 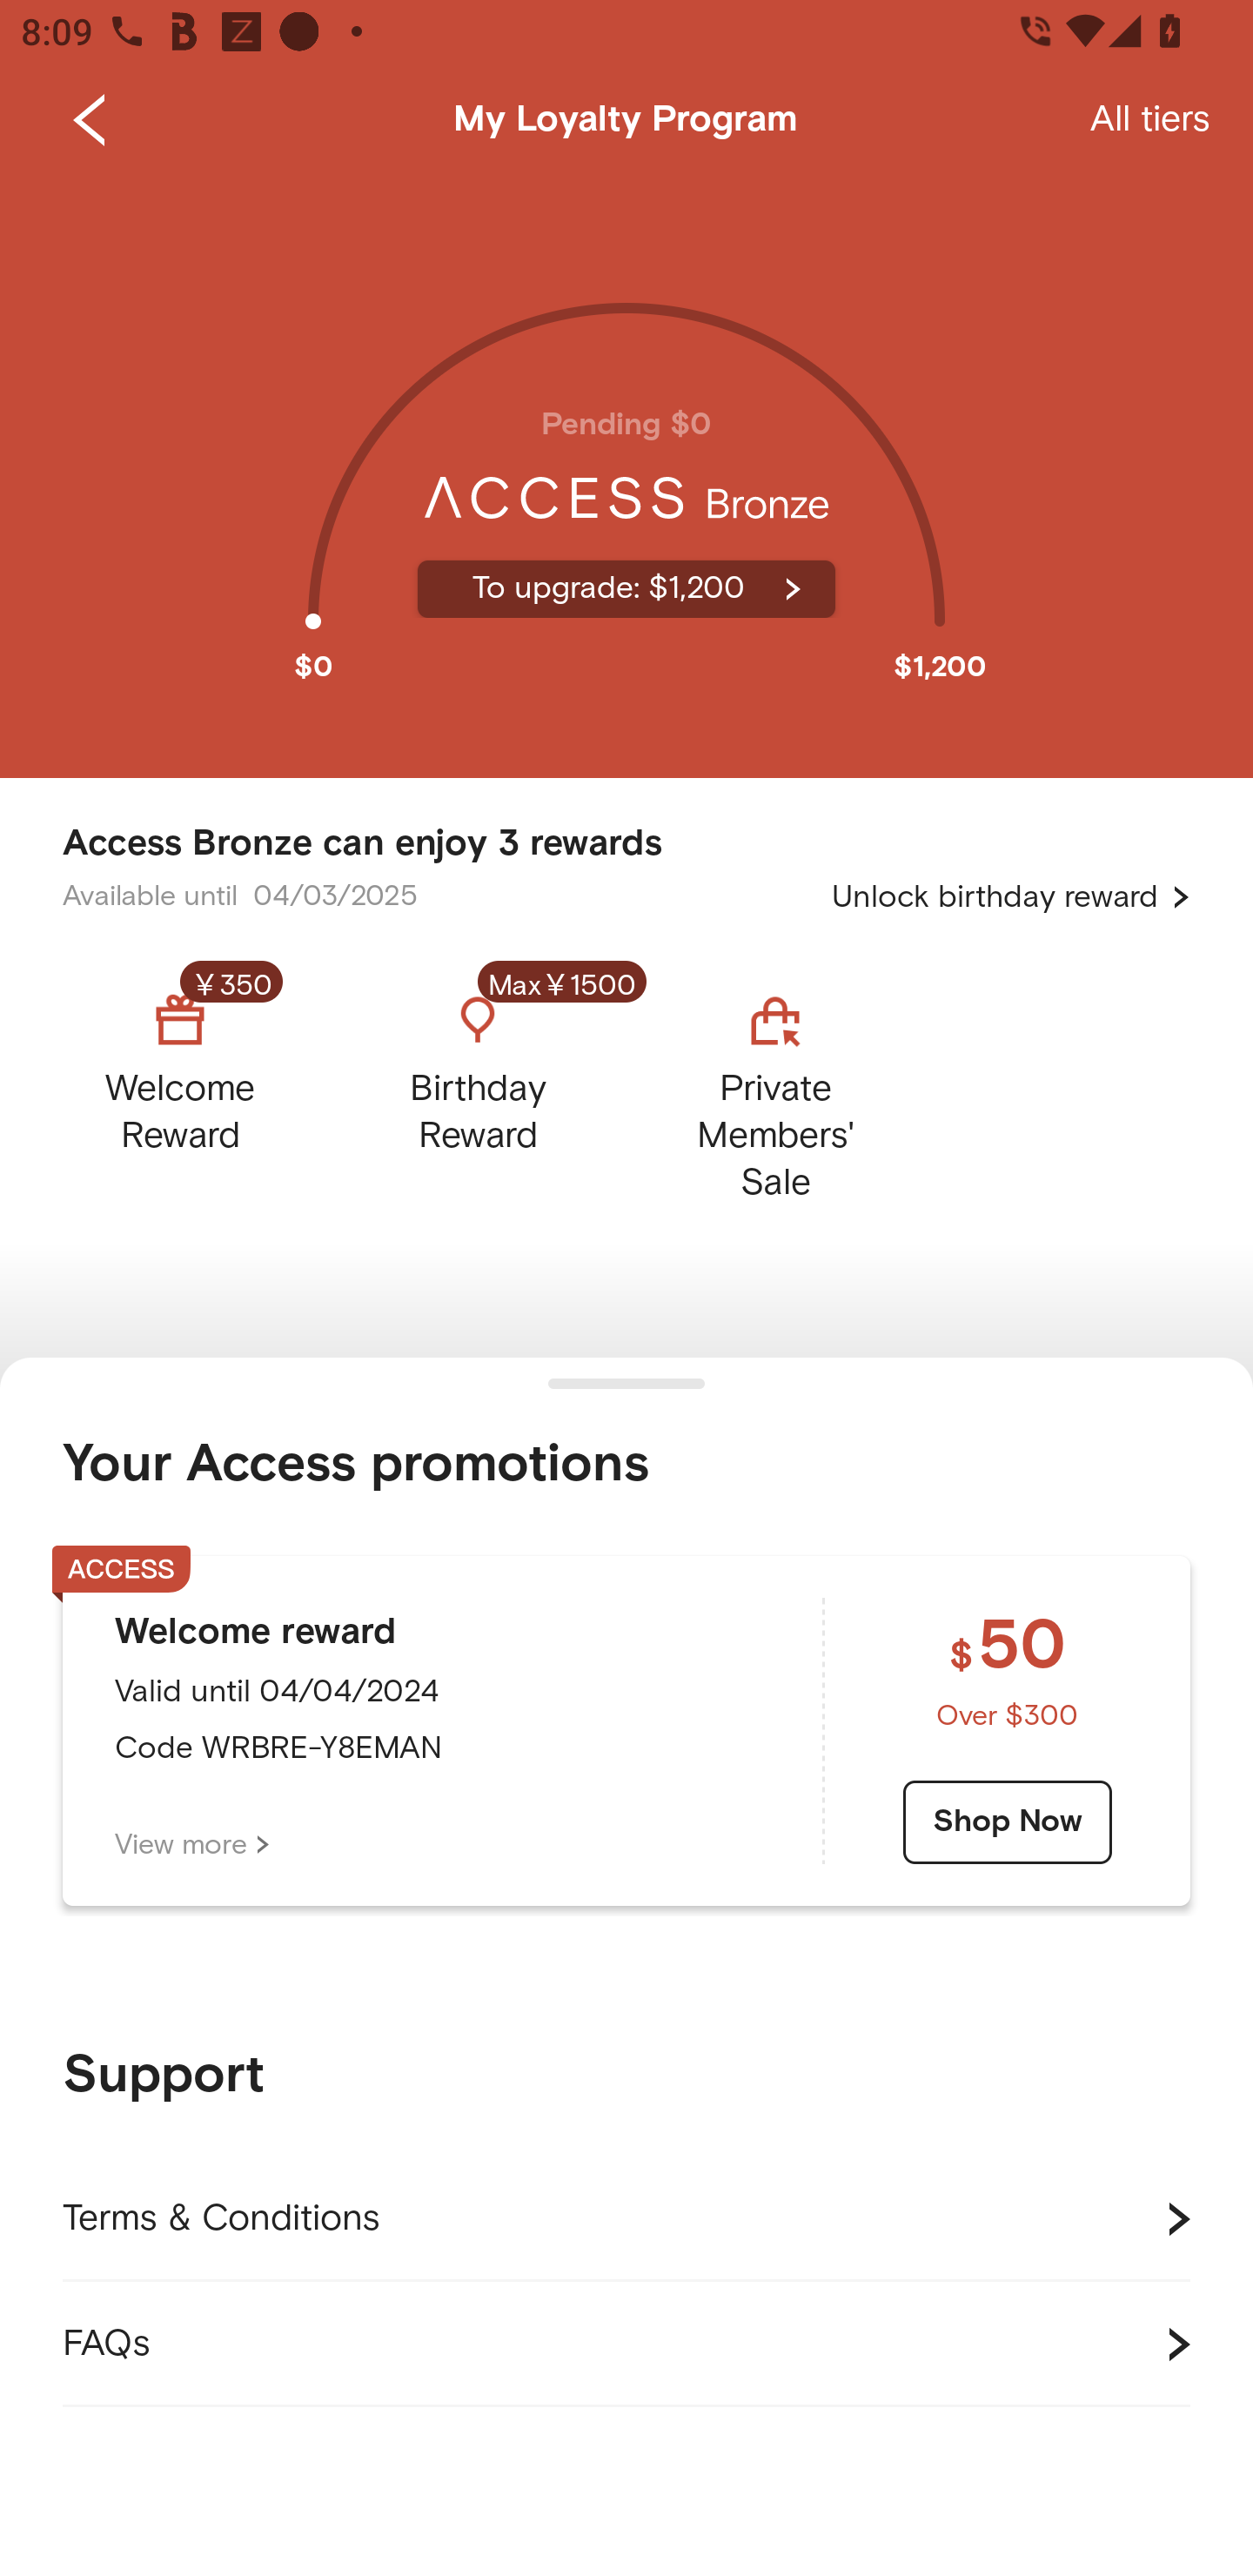 I want to click on Max￥1500 Birthday Reward, so click(x=478, y=1090).